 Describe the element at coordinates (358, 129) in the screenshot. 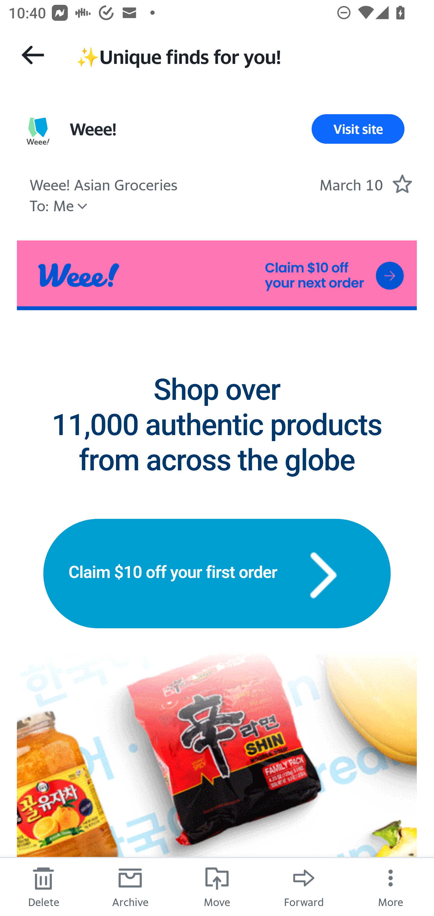

I see `Visit site Visit Site Link` at that location.